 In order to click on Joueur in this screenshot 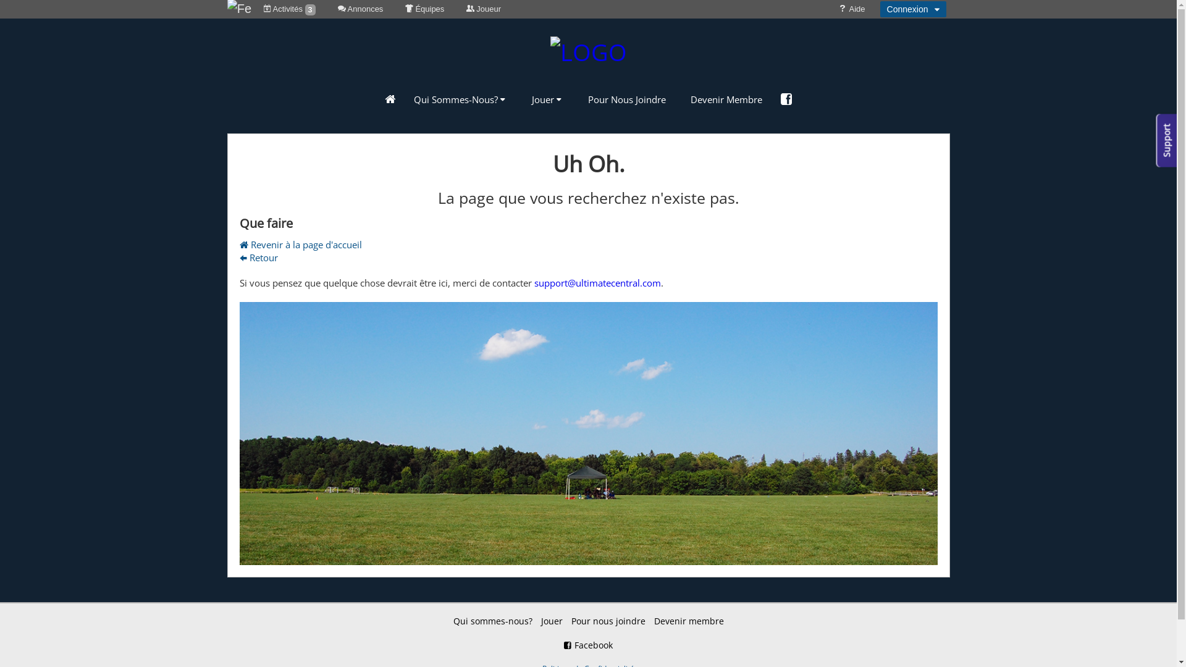, I will do `click(484, 9)`.